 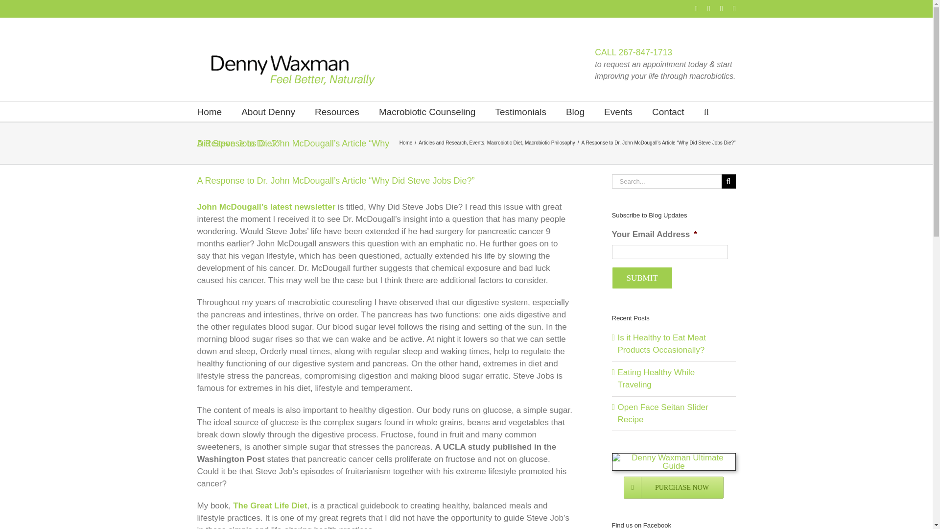 What do you see at coordinates (550, 143) in the screenshot?
I see `Macrobiotic Philosophy` at bounding box center [550, 143].